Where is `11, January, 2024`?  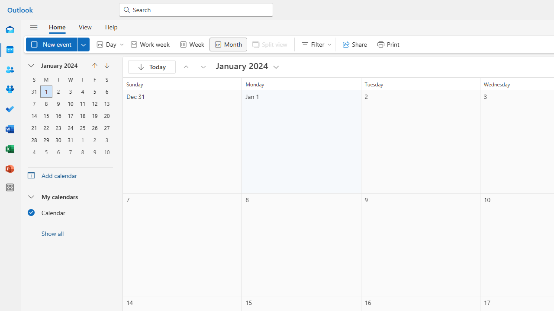 11, January, 2024 is located at coordinates (83, 104).